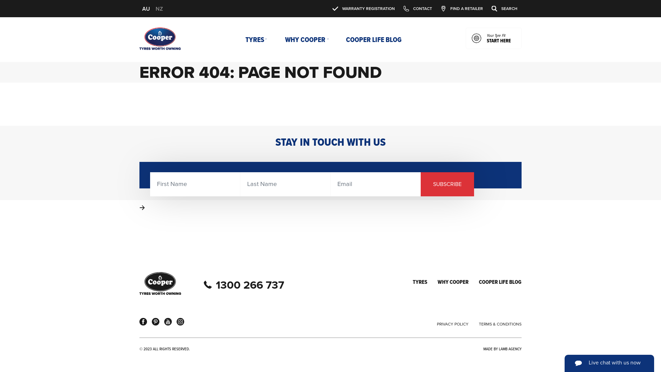 Image resolution: width=661 pixels, height=372 pixels. Describe the element at coordinates (453, 324) in the screenshot. I see `PRIVACY POLICY` at that location.